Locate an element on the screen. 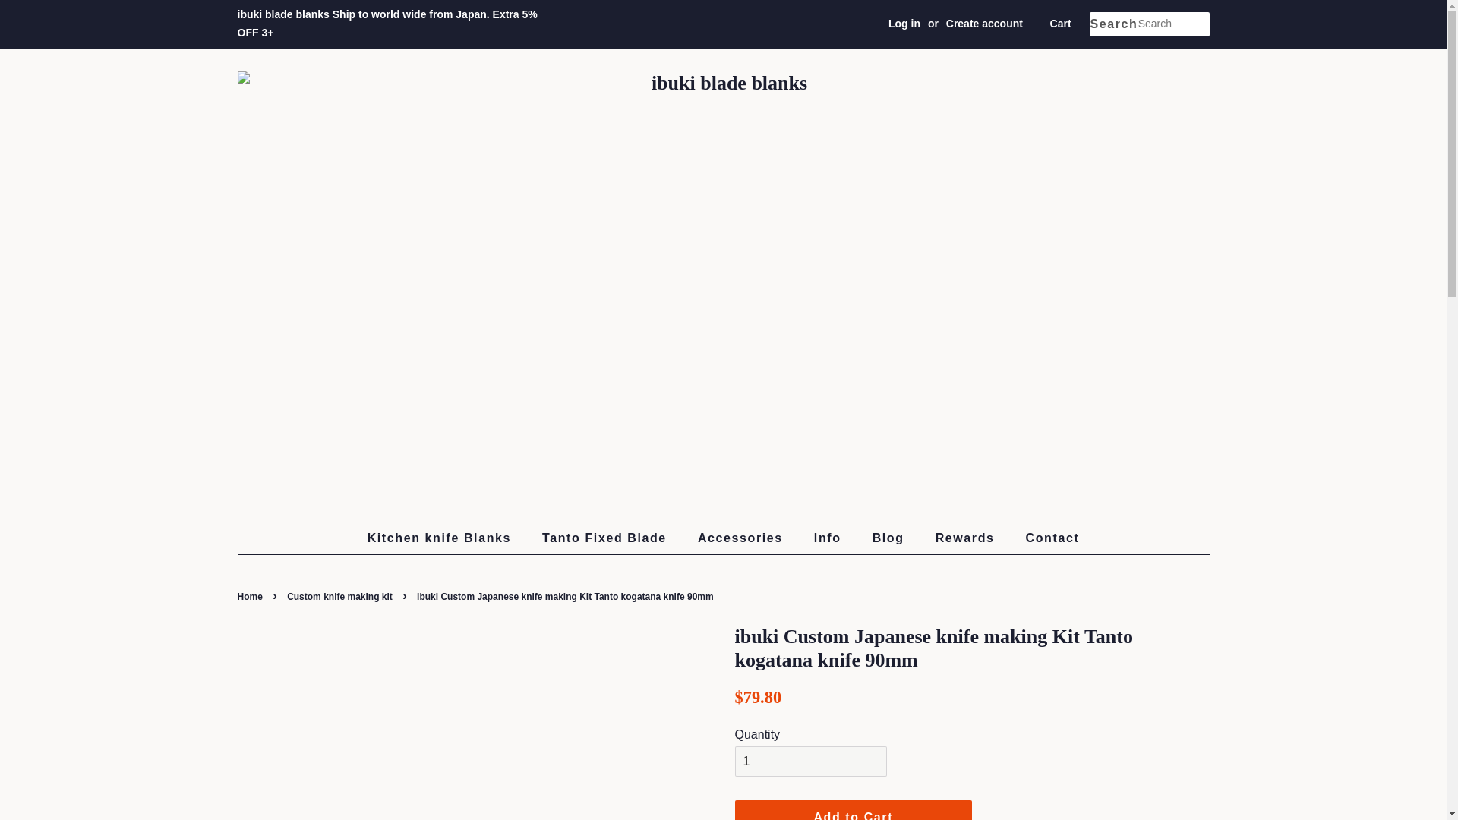  Log in is located at coordinates (904, 23).